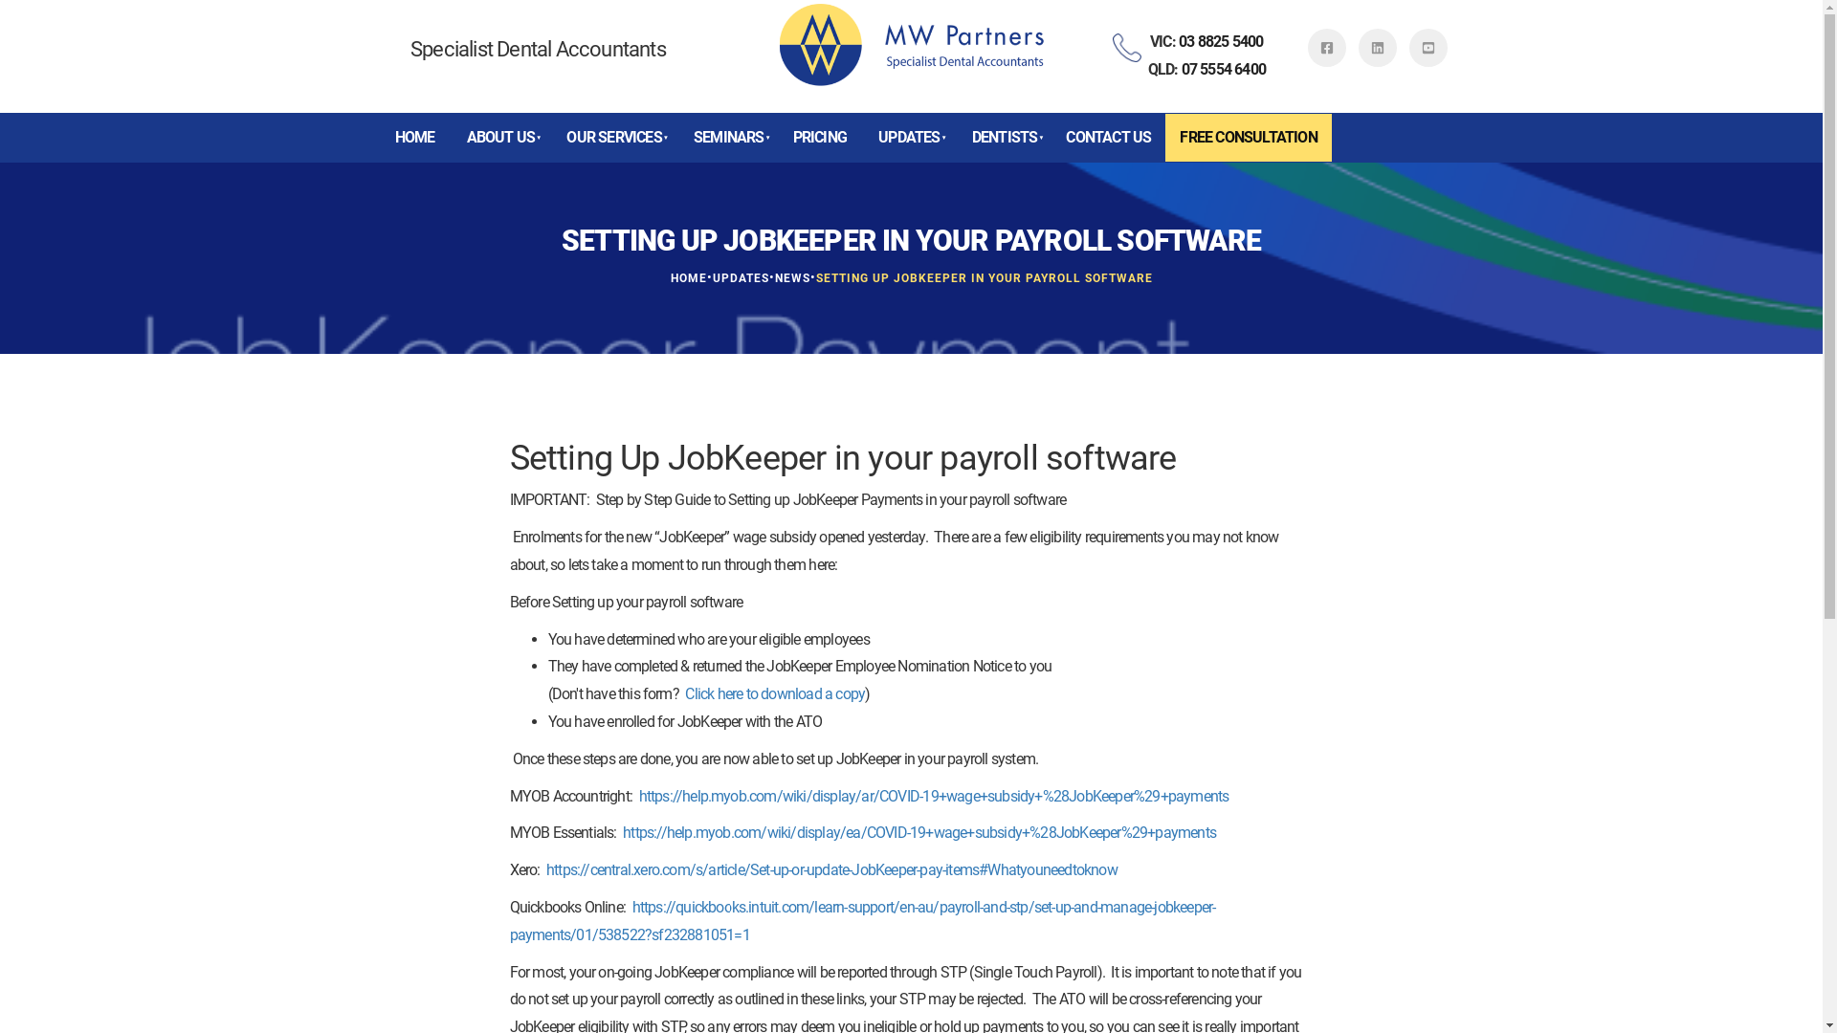  What do you see at coordinates (1108, 138) in the screenshot?
I see `CONTACT US` at bounding box center [1108, 138].